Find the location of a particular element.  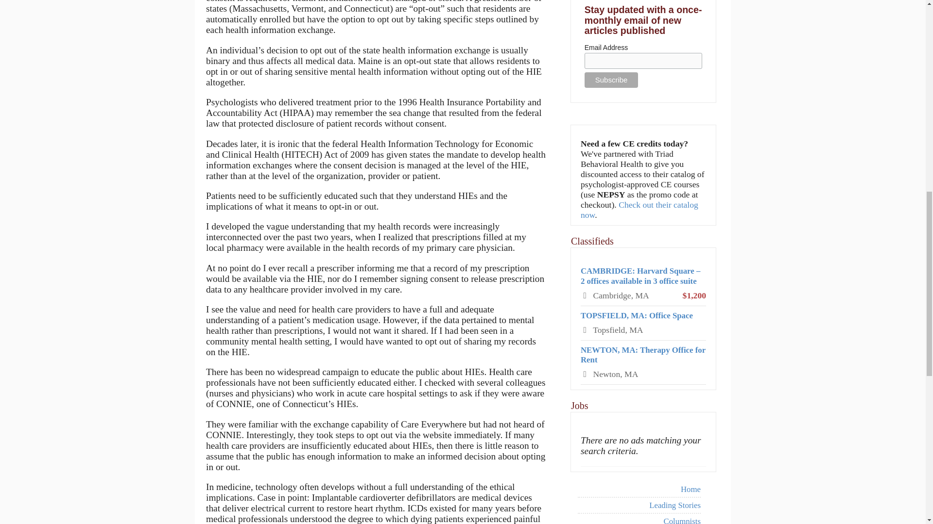

Home is located at coordinates (639, 490).